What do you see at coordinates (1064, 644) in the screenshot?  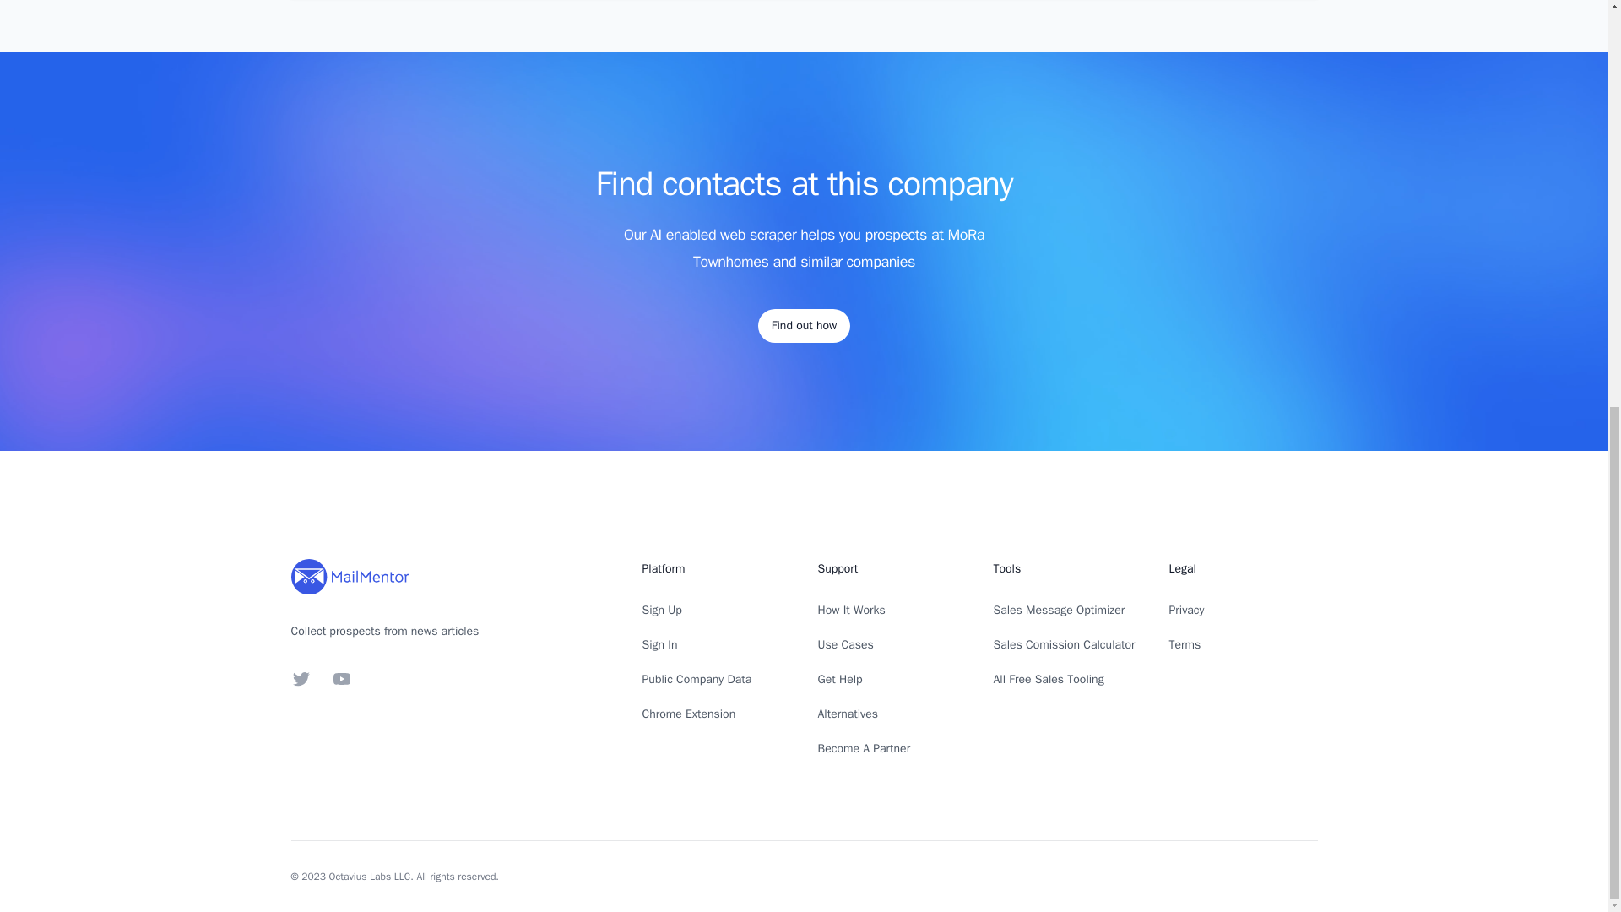 I see `Sales Comission Calculator` at bounding box center [1064, 644].